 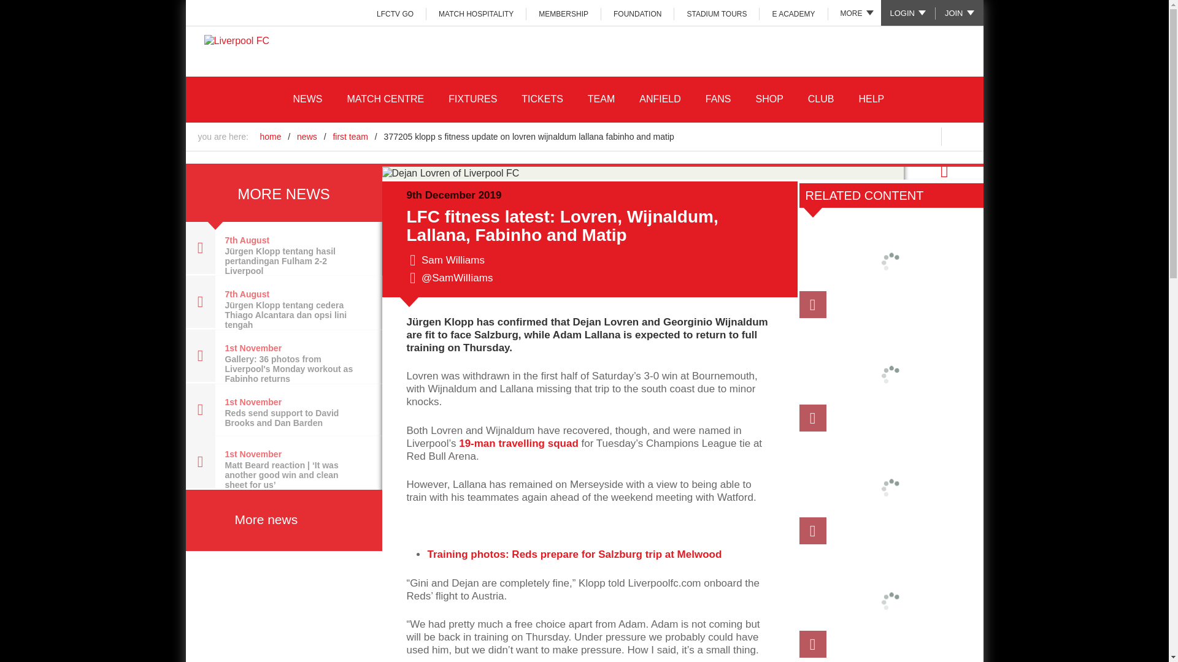 What do you see at coordinates (821, 136) in the screenshot?
I see `Go to The Official Liverpool Football Club Facebook page` at bounding box center [821, 136].